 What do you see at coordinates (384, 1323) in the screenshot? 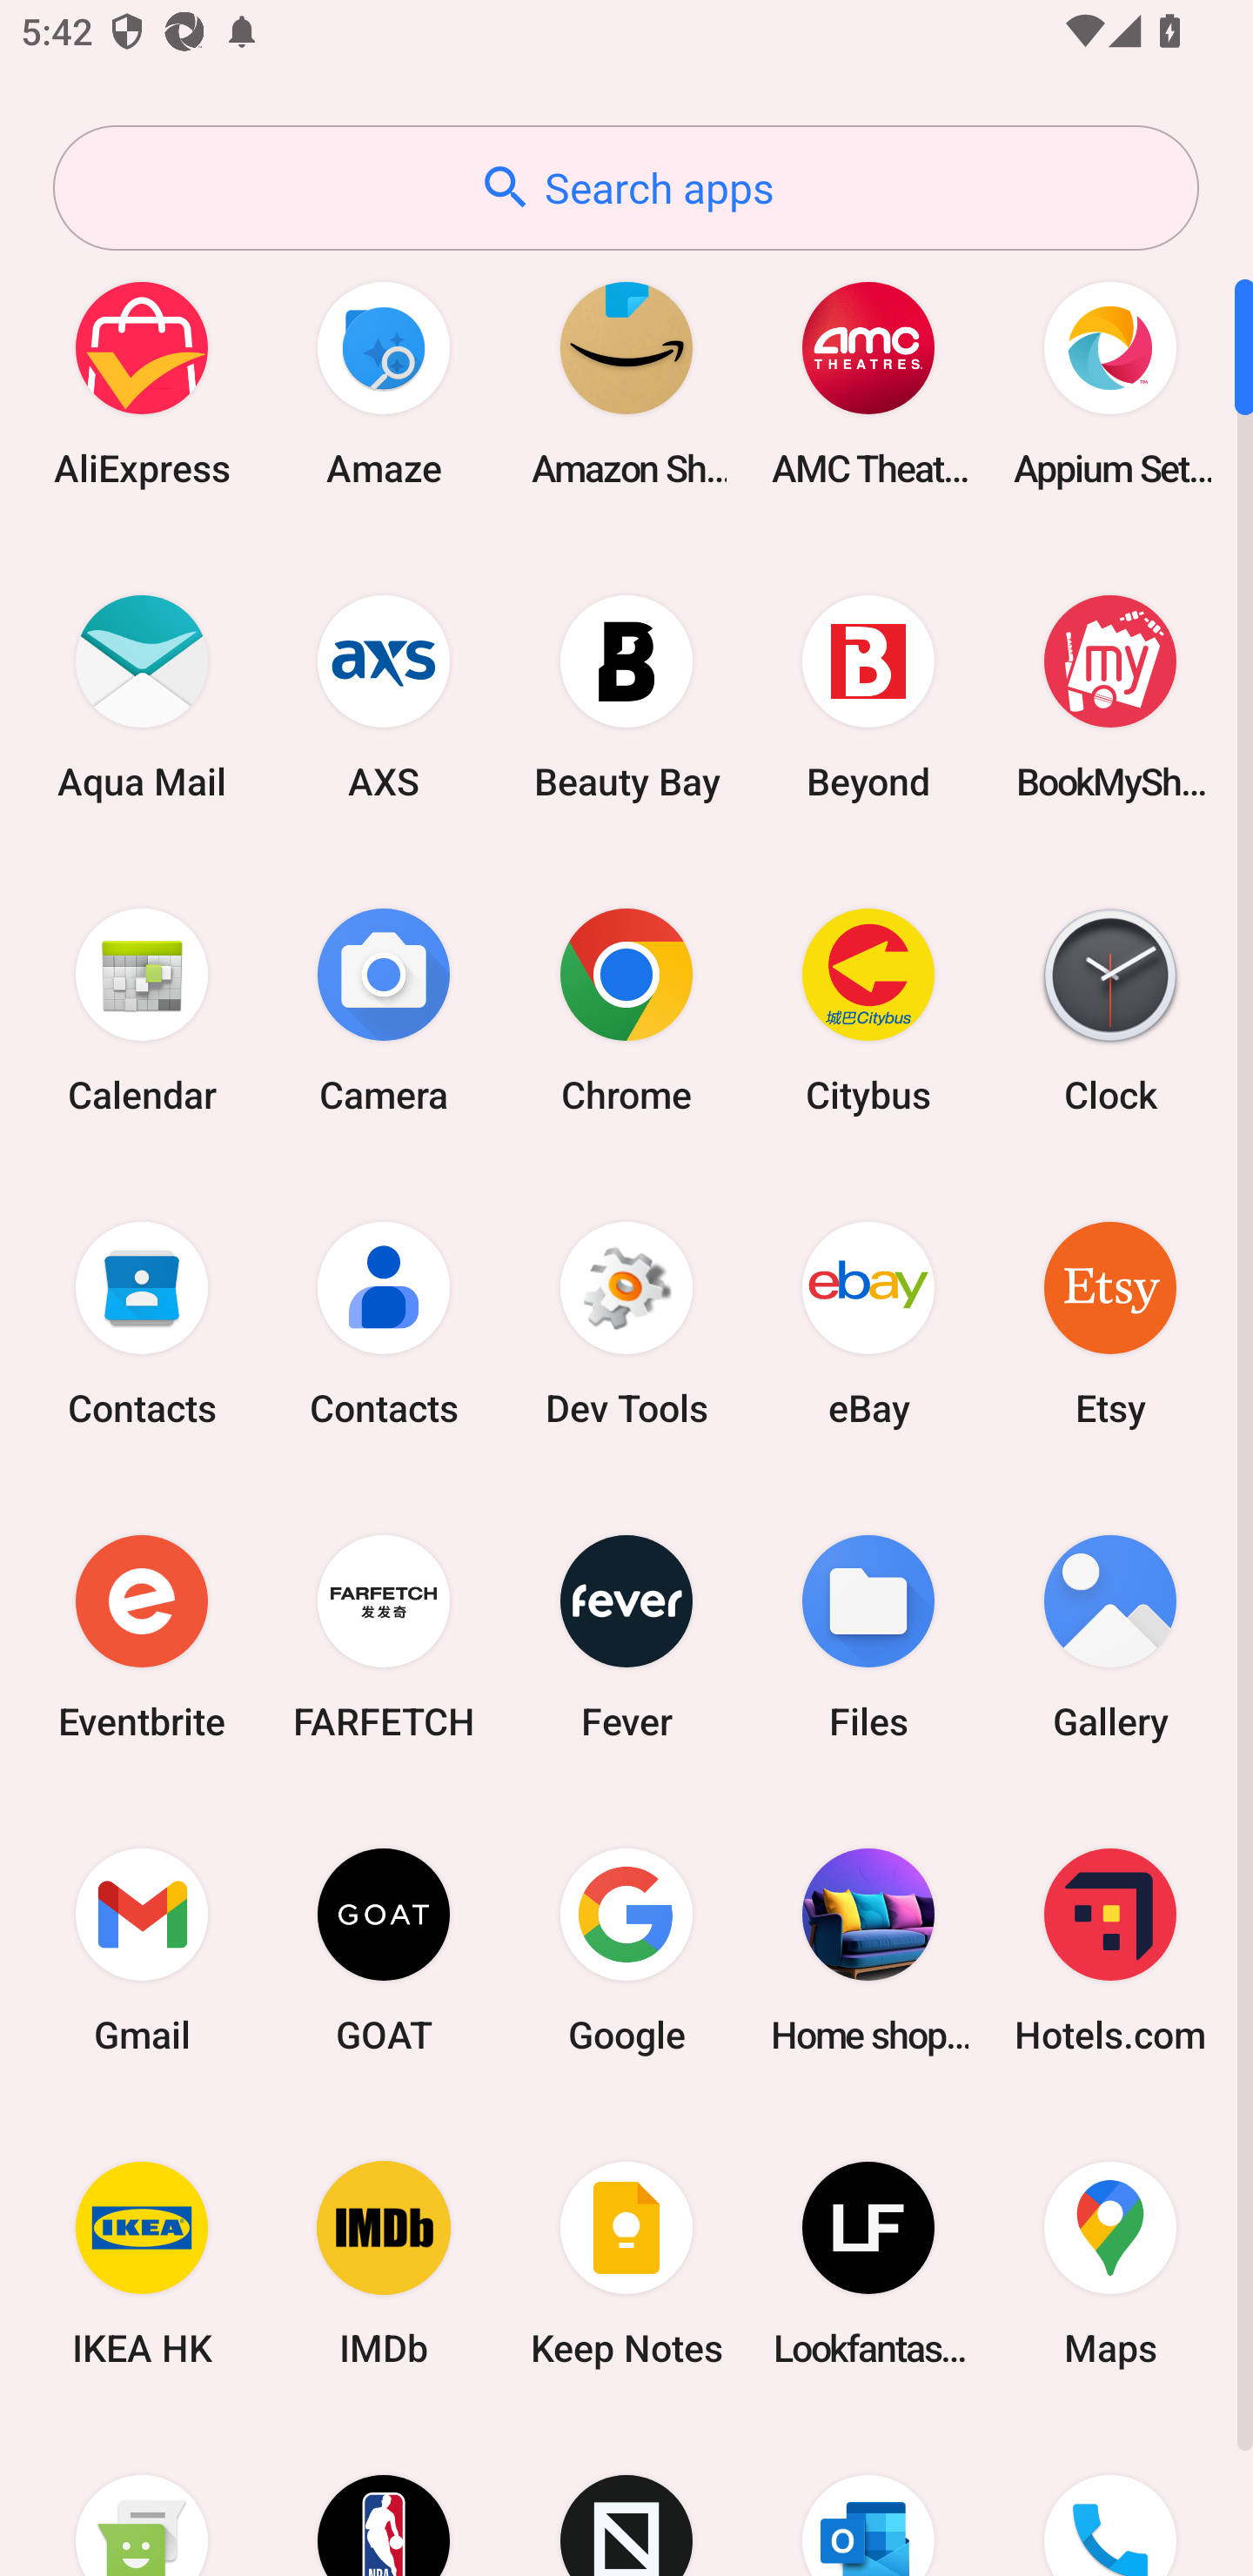
I see `Contacts` at bounding box center [384, 1323].